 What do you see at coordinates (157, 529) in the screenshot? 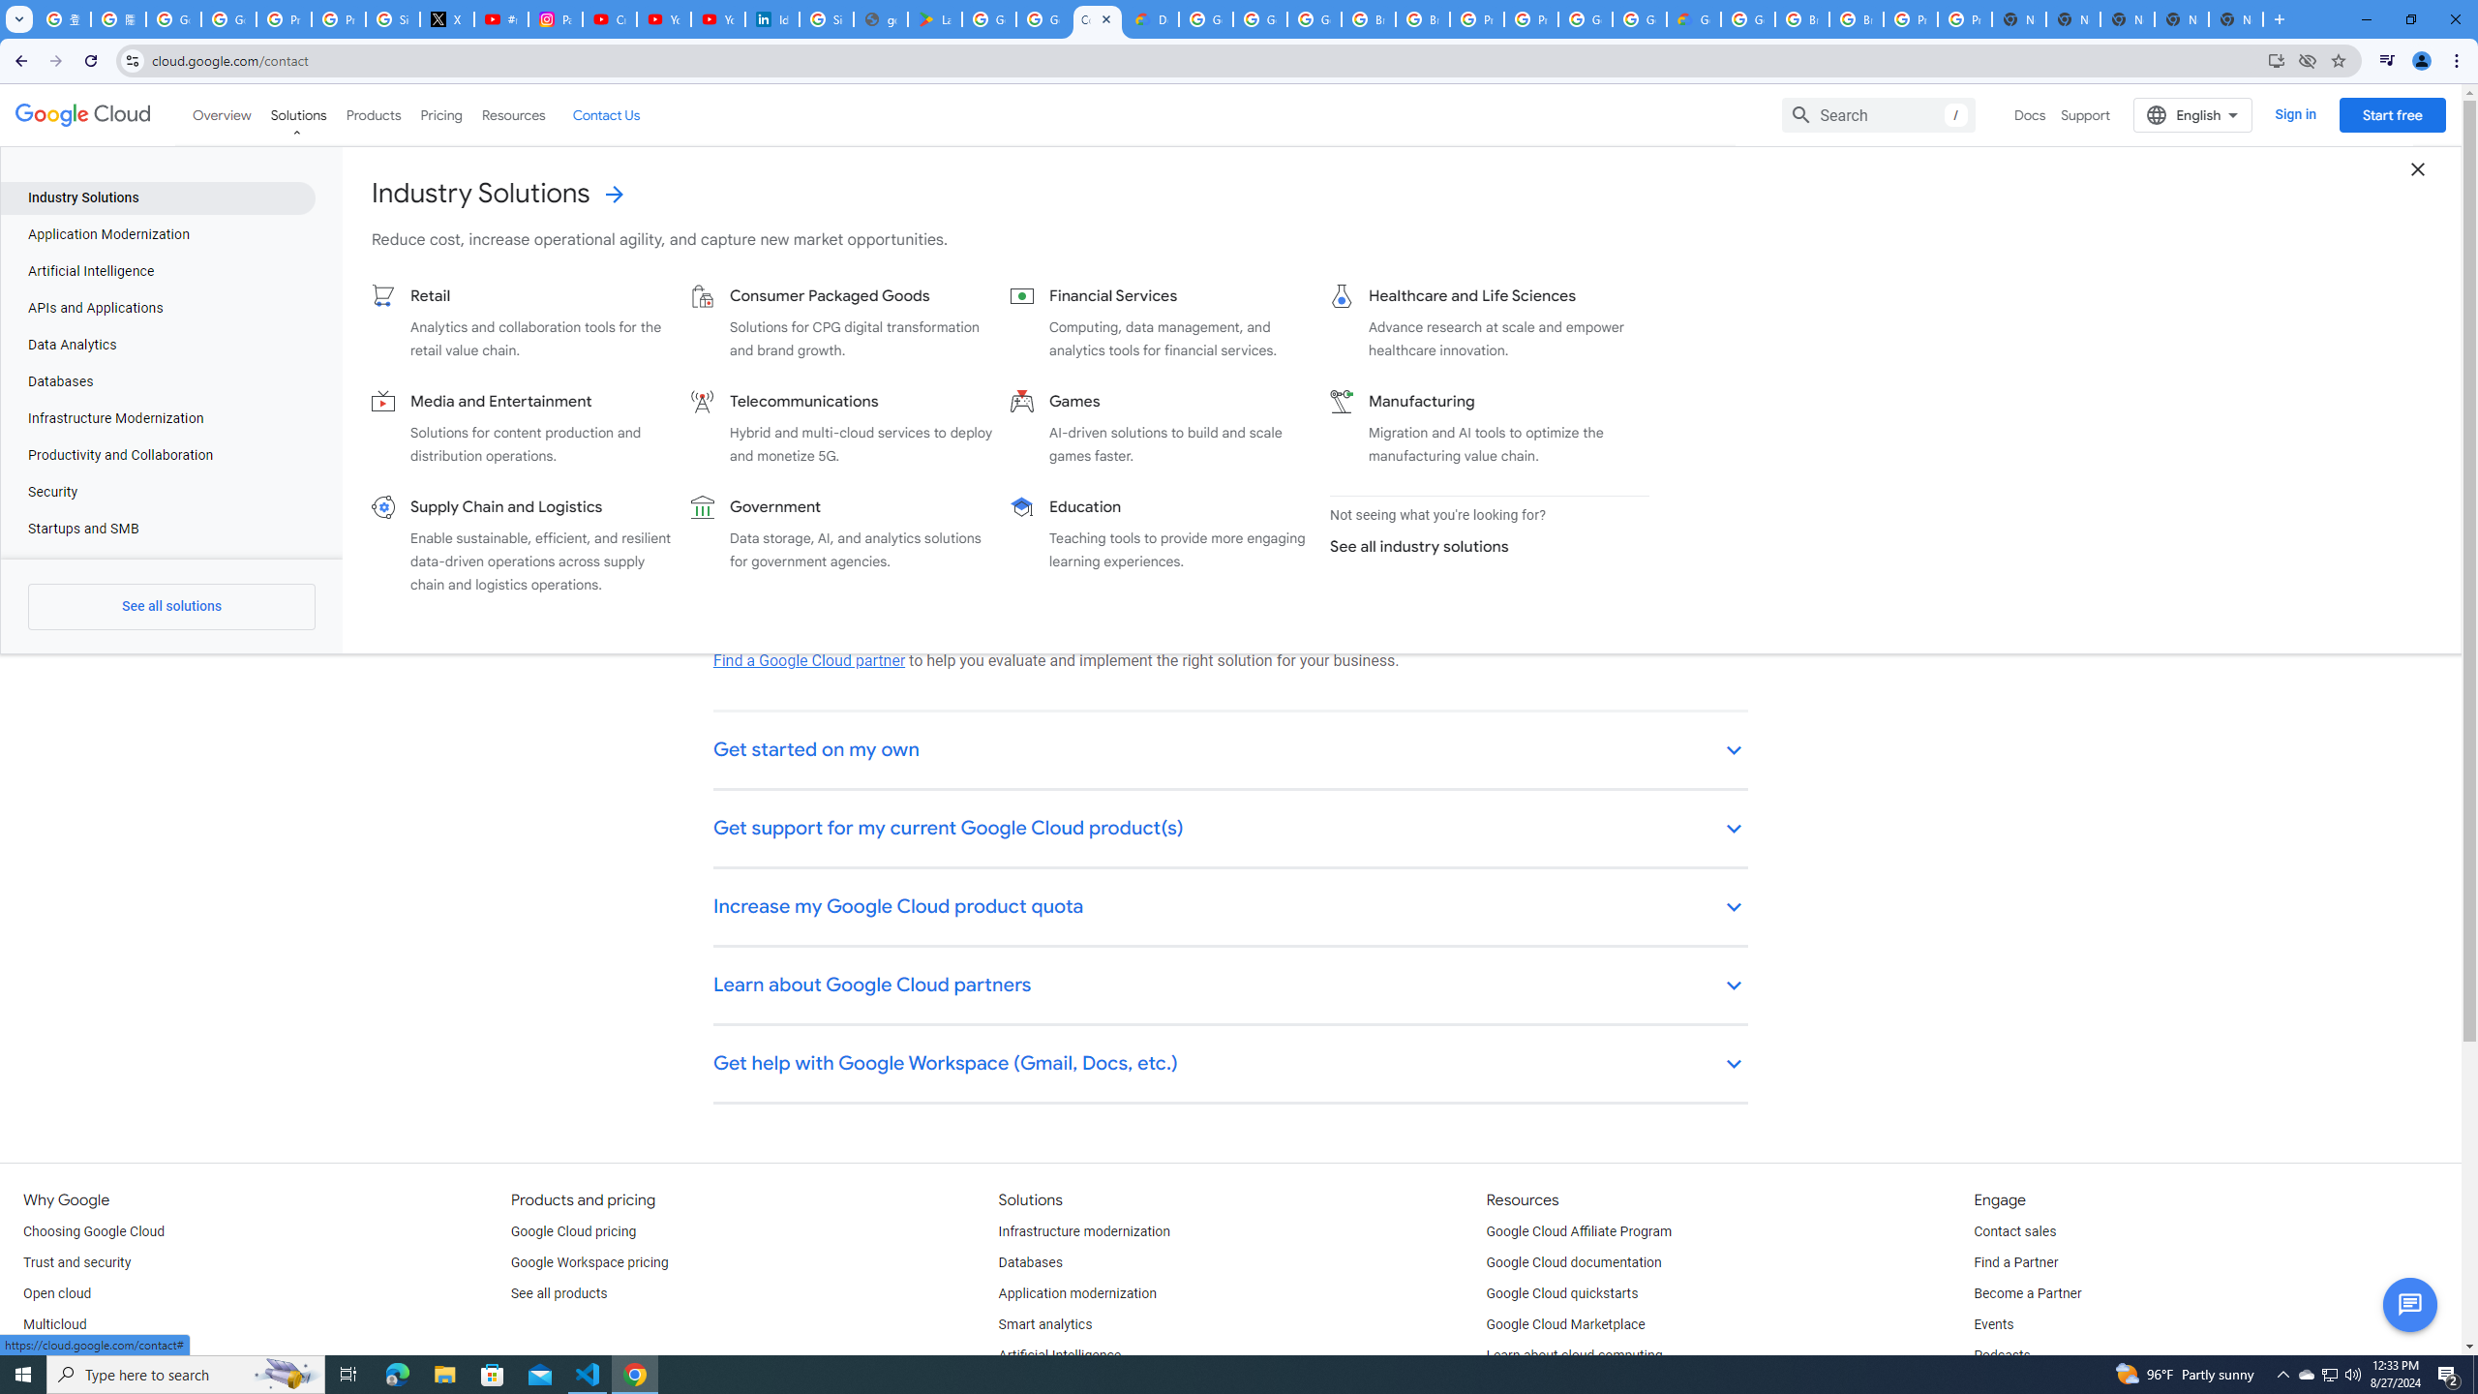
I see `Startups and SMB` at bounding box center [157, 529].